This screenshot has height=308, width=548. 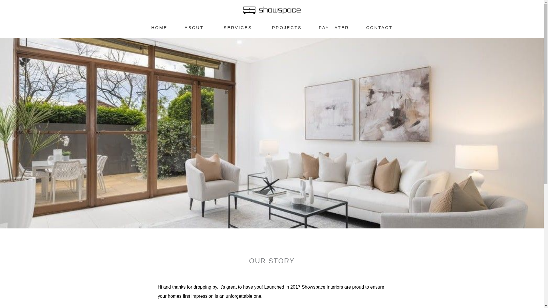 What do you see at coordinates (196, 28) in the screenshot?
I see `ABOUT` at bounding box center [196, 28].